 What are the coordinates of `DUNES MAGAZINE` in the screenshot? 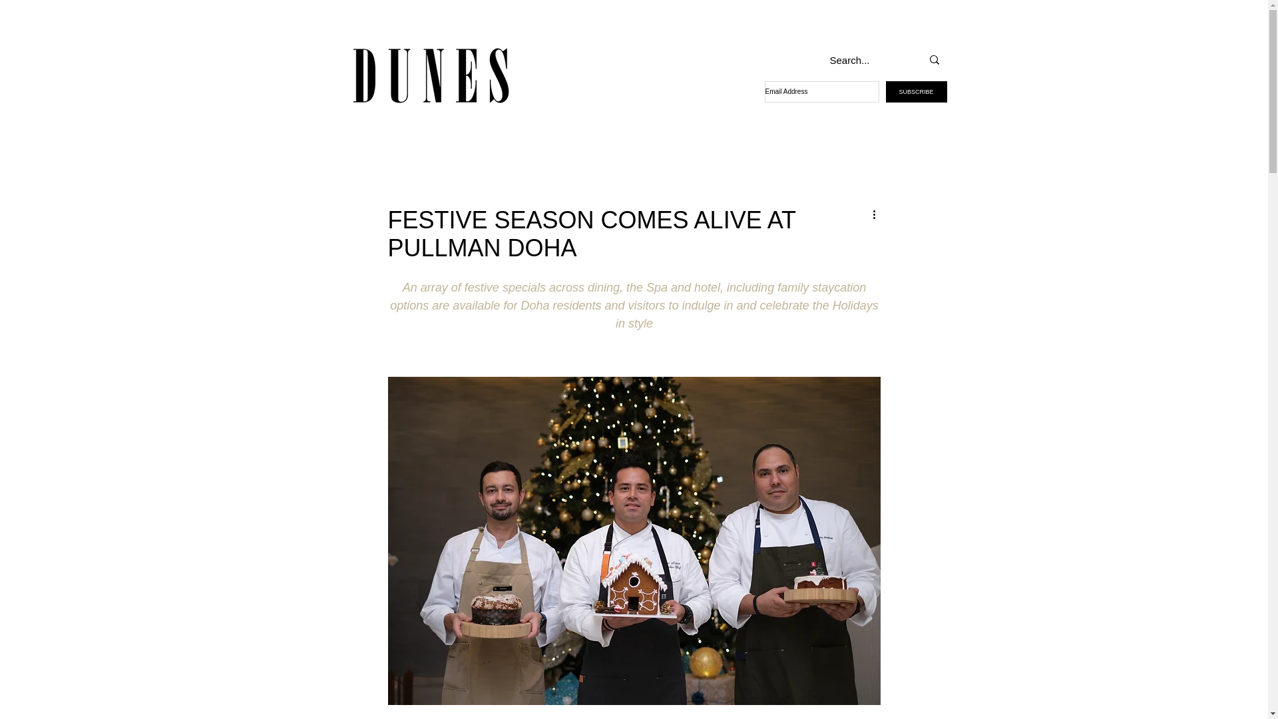 It's located at (431, 75).